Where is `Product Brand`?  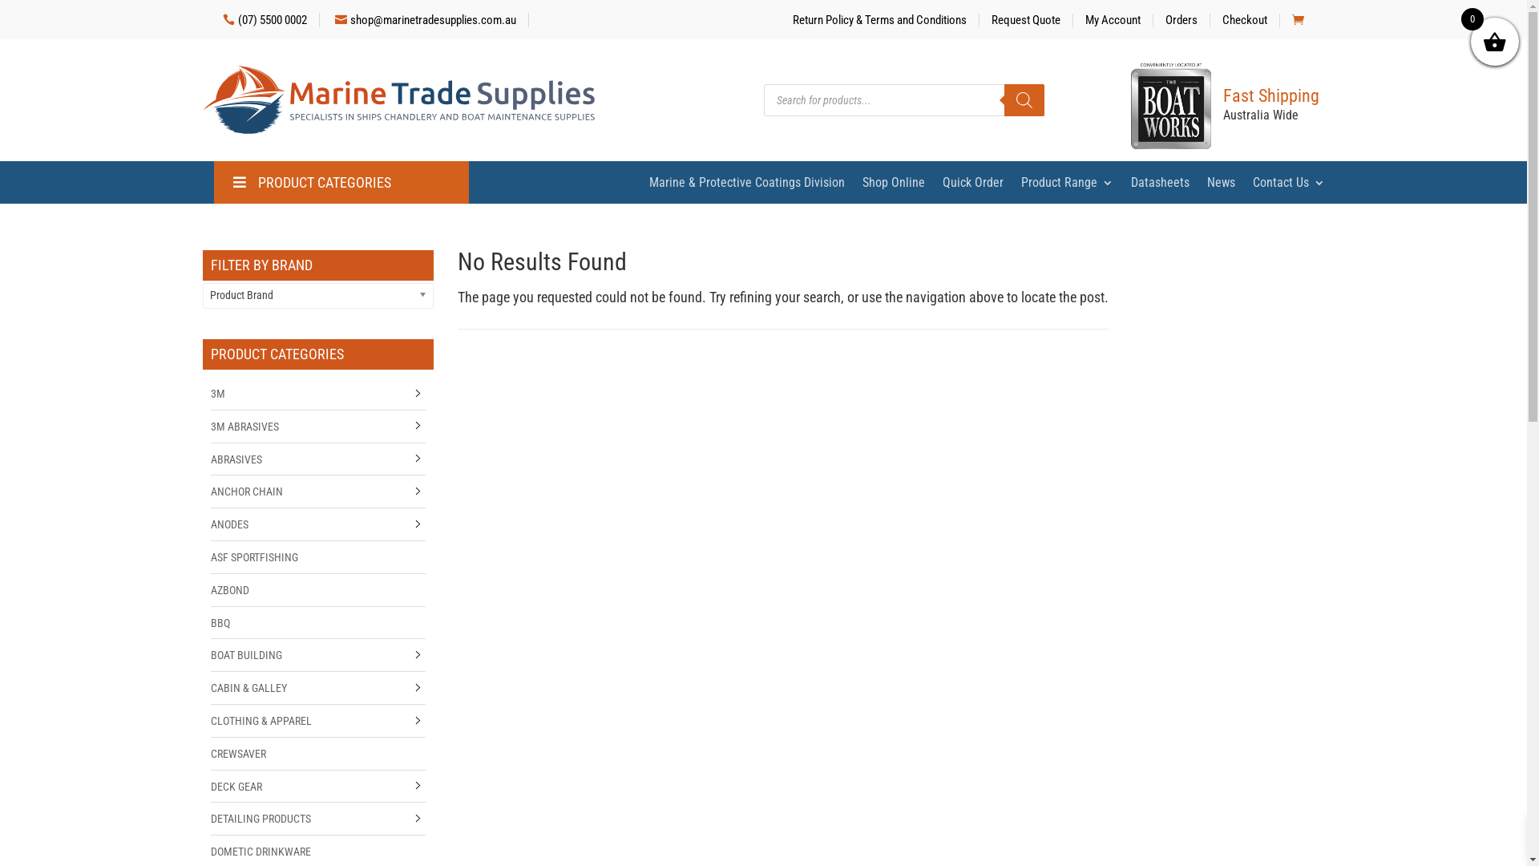 Product Brand is located at coordinates (317, 295).